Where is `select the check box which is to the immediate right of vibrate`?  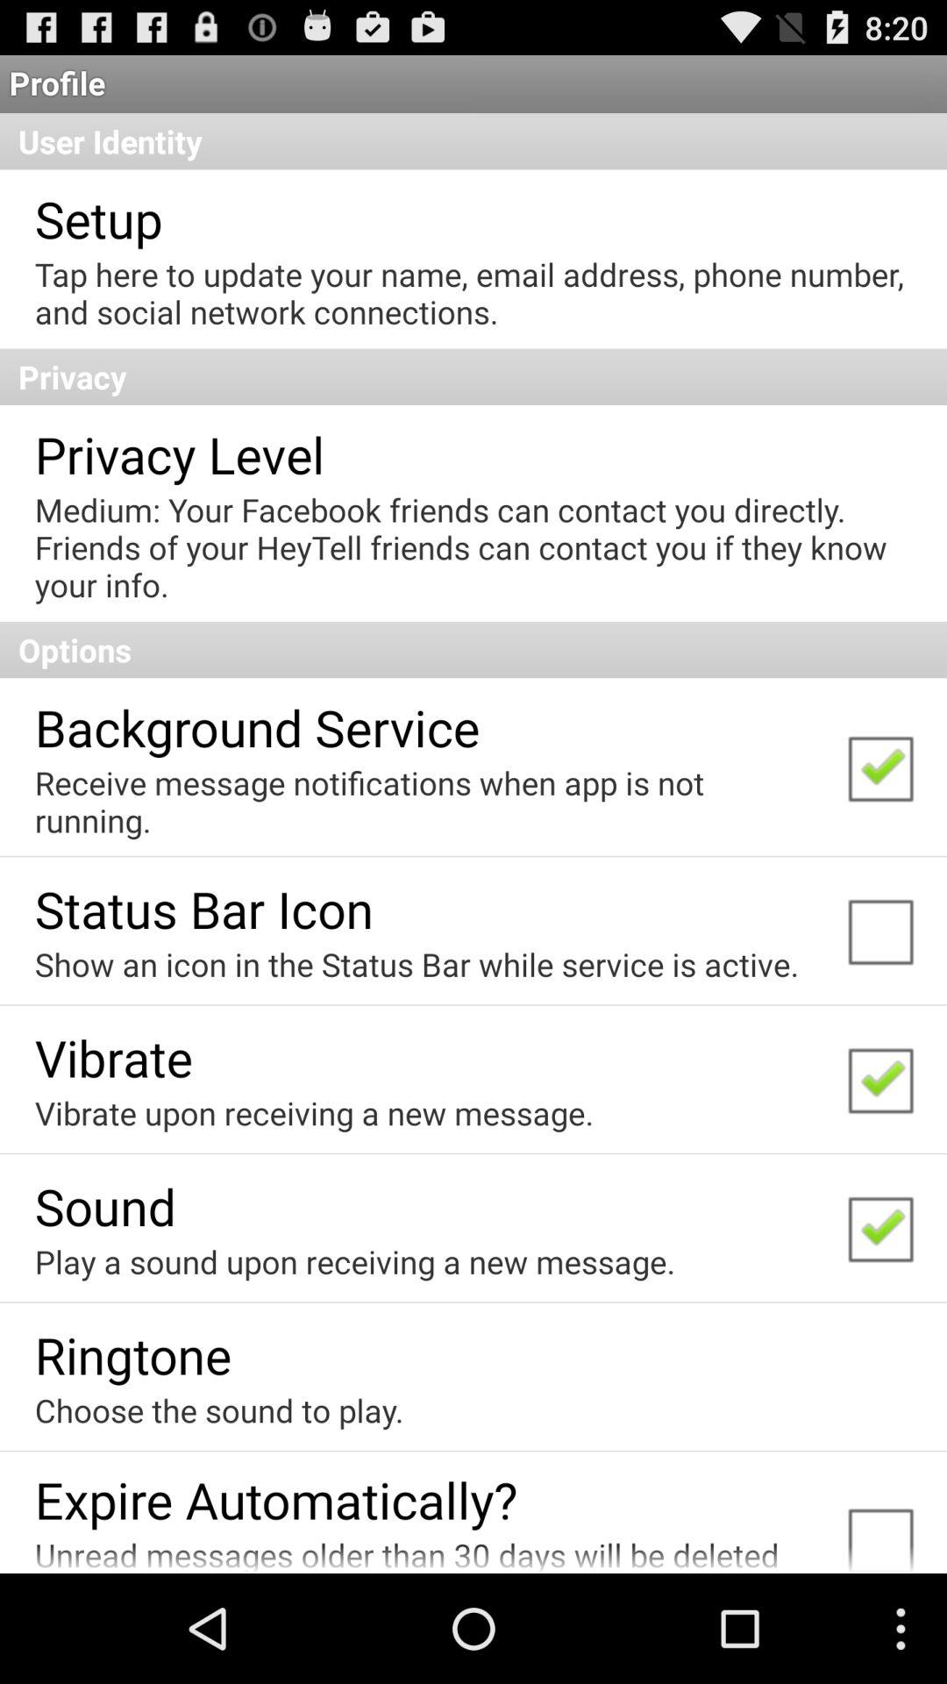
select the check box which is to the immediate right of vibrate is located at coordinates (880, 1079).